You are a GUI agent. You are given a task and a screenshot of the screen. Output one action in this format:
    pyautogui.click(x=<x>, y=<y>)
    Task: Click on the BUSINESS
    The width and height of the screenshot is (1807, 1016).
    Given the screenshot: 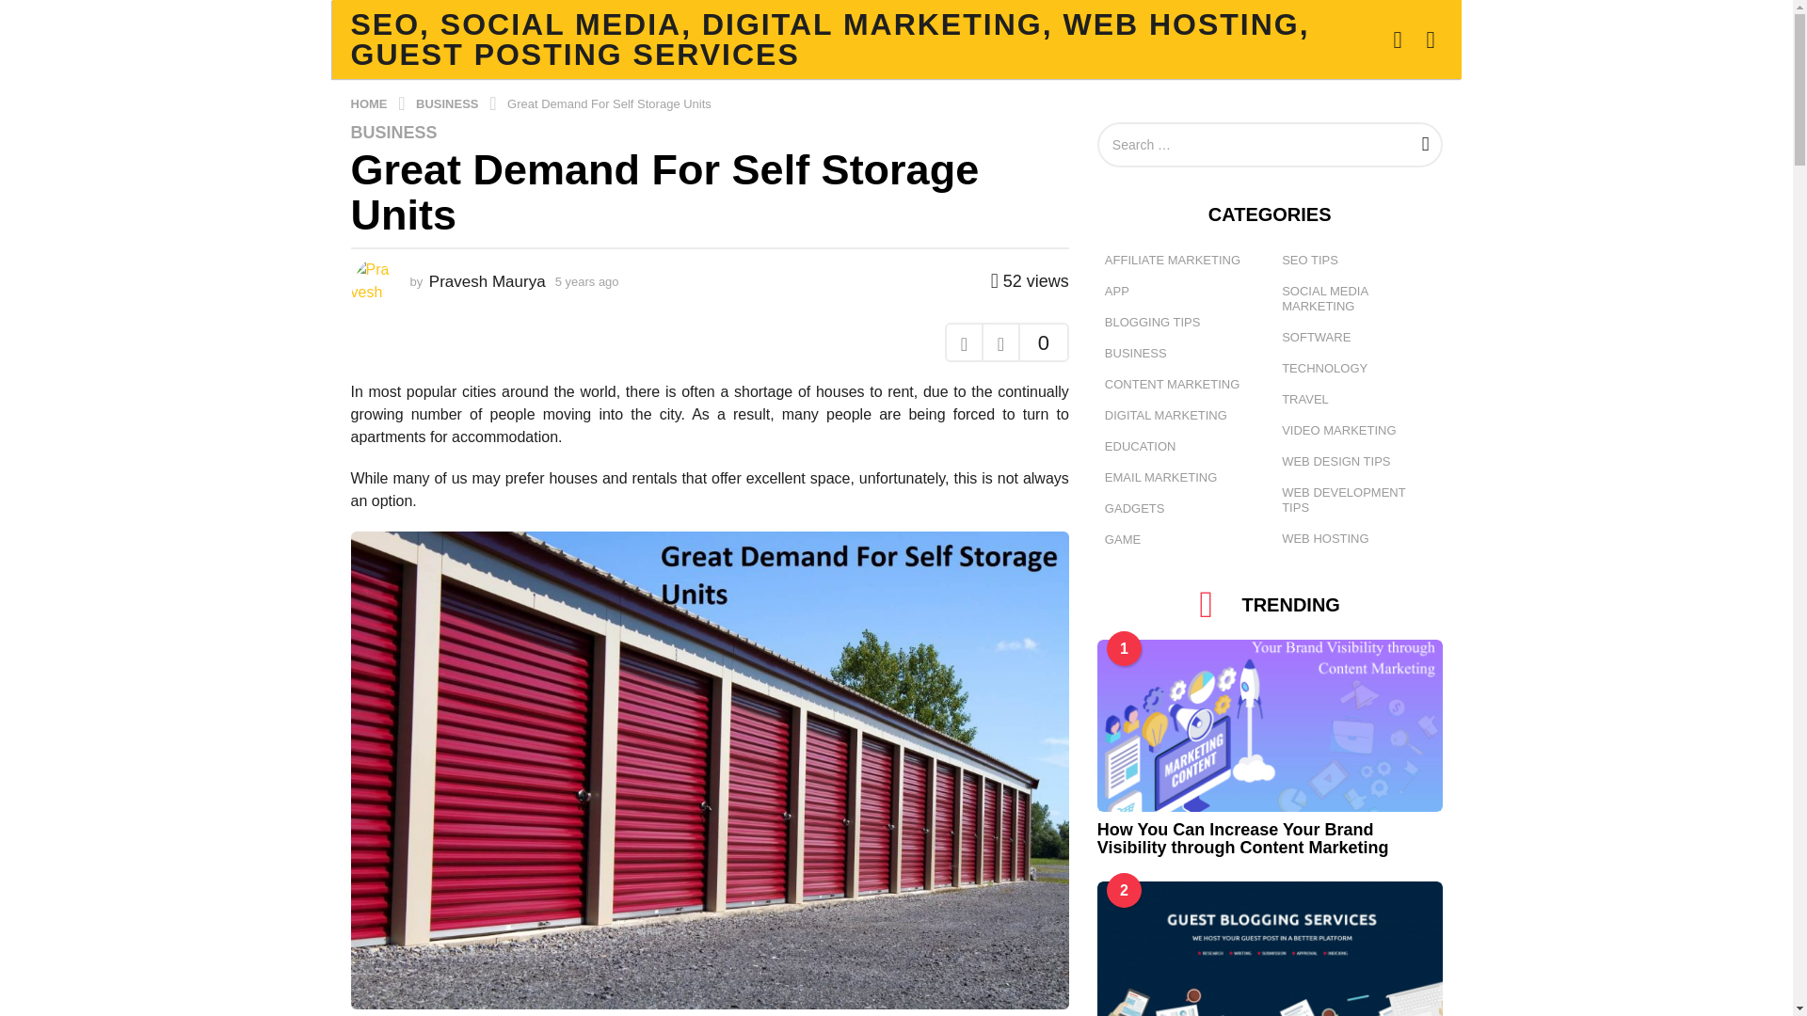 What is the action you would take?
    pyautogui.click(x=448, y=102)
    